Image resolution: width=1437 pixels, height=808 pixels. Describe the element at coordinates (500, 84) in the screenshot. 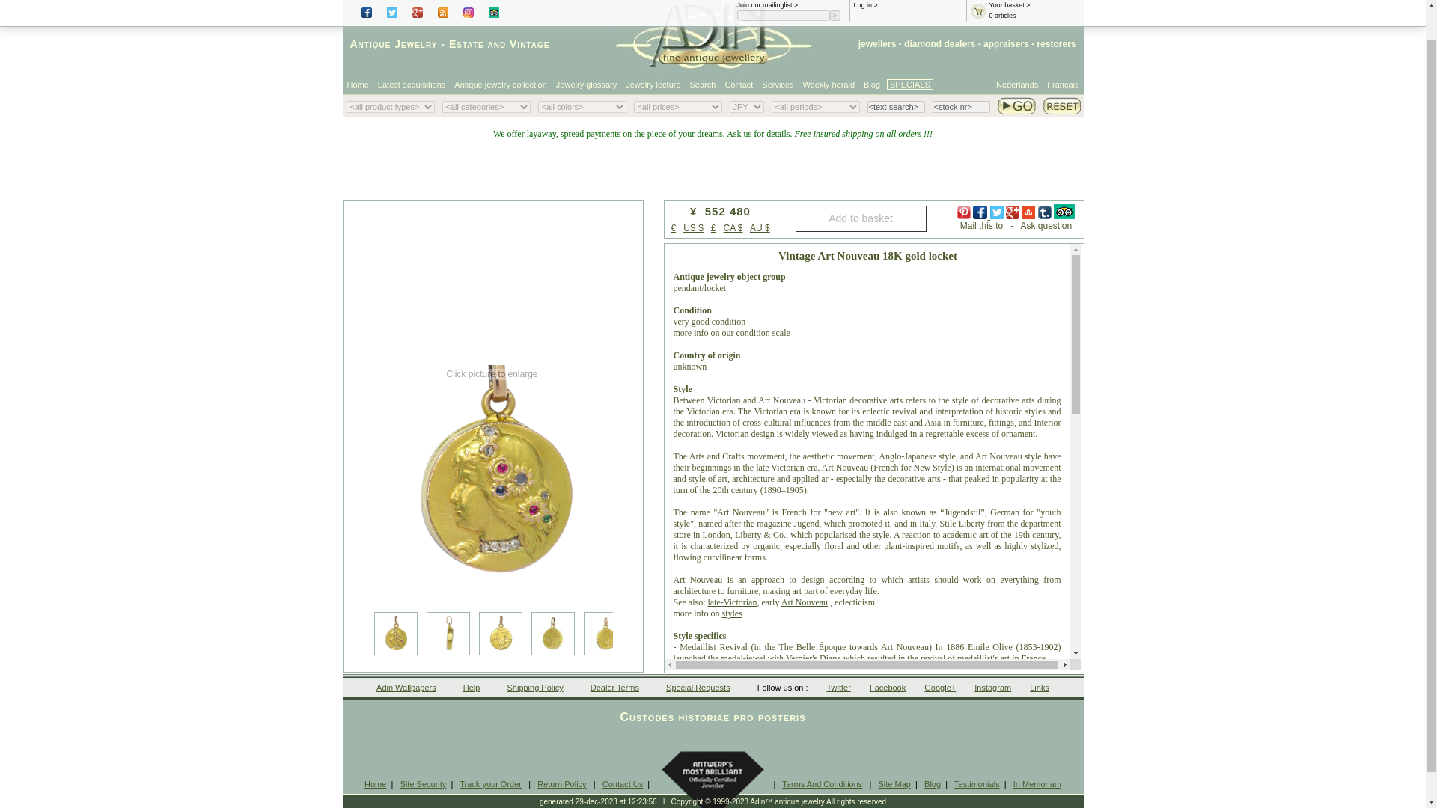

I see `Antique jewelry collection` at that location.